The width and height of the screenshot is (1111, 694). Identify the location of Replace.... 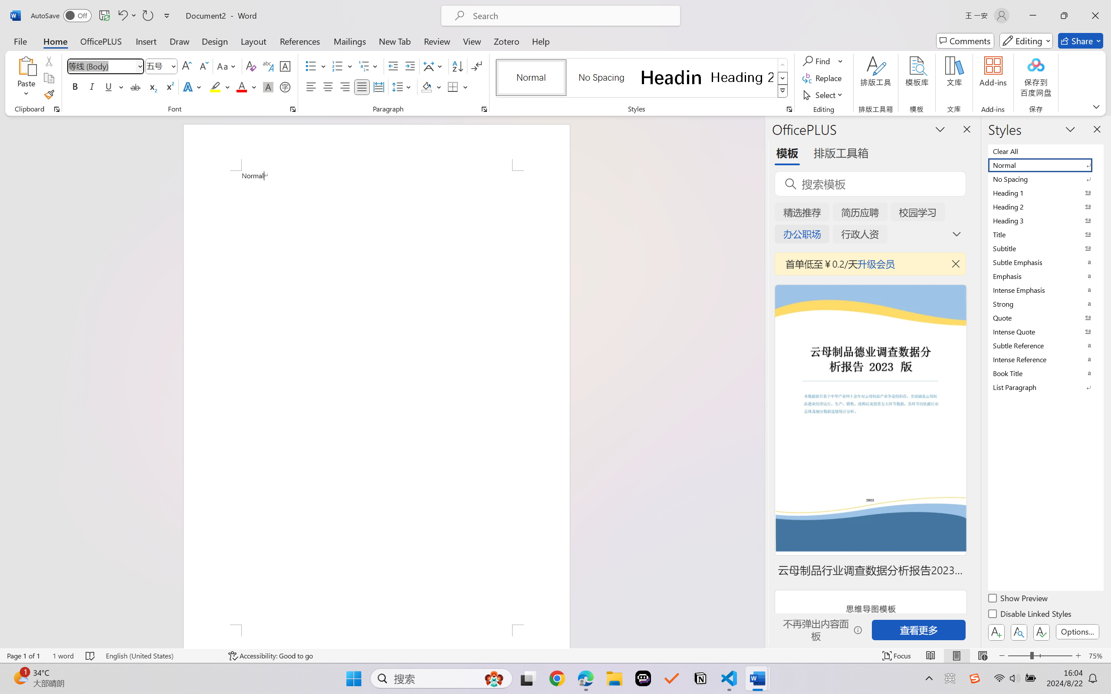
(823, 78).